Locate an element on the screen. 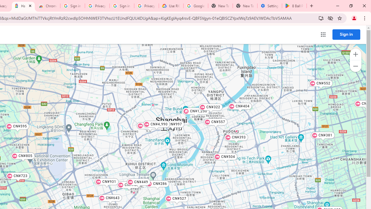 This screenshot has width=371, height=209. Settings - System is located at coordinates (270, 6).